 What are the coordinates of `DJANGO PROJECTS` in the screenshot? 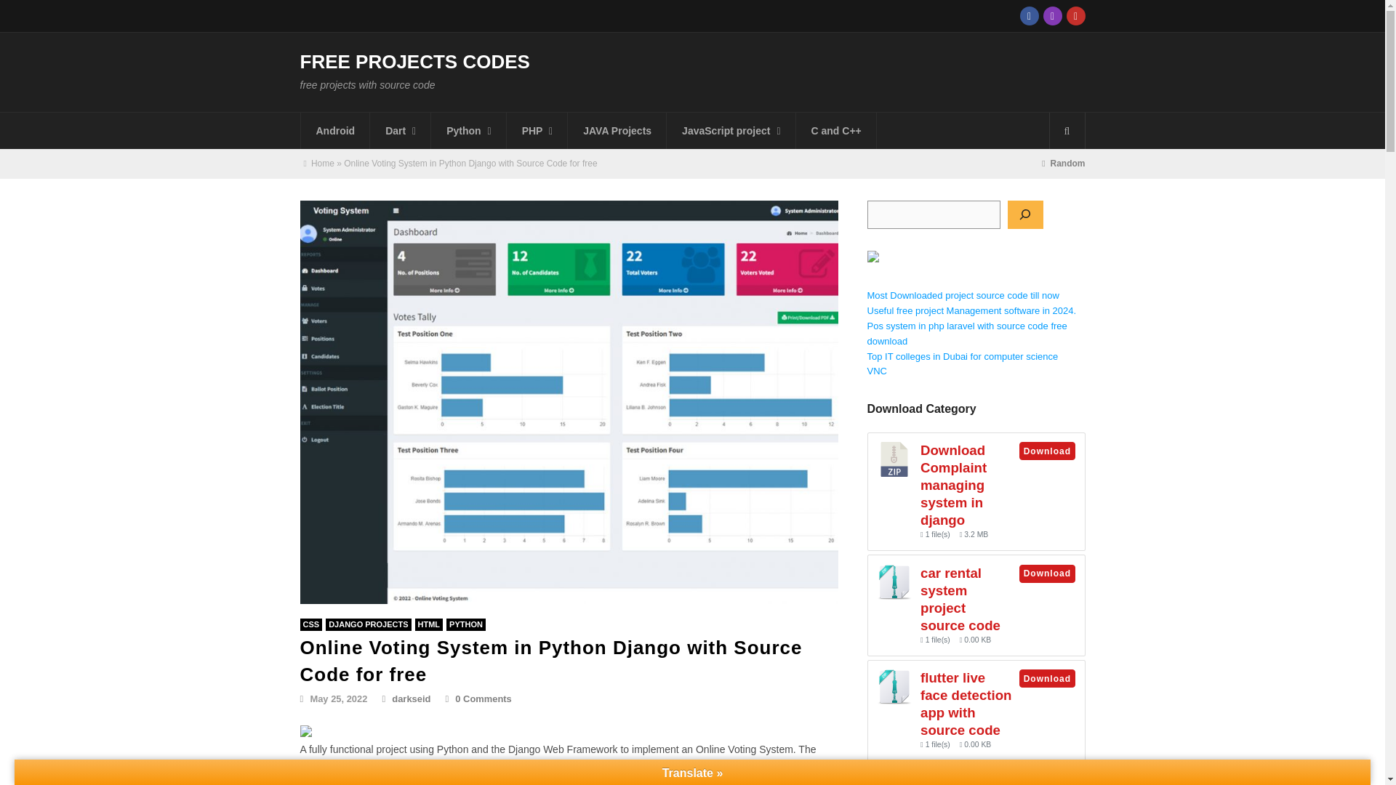 It's located at (368, 625).